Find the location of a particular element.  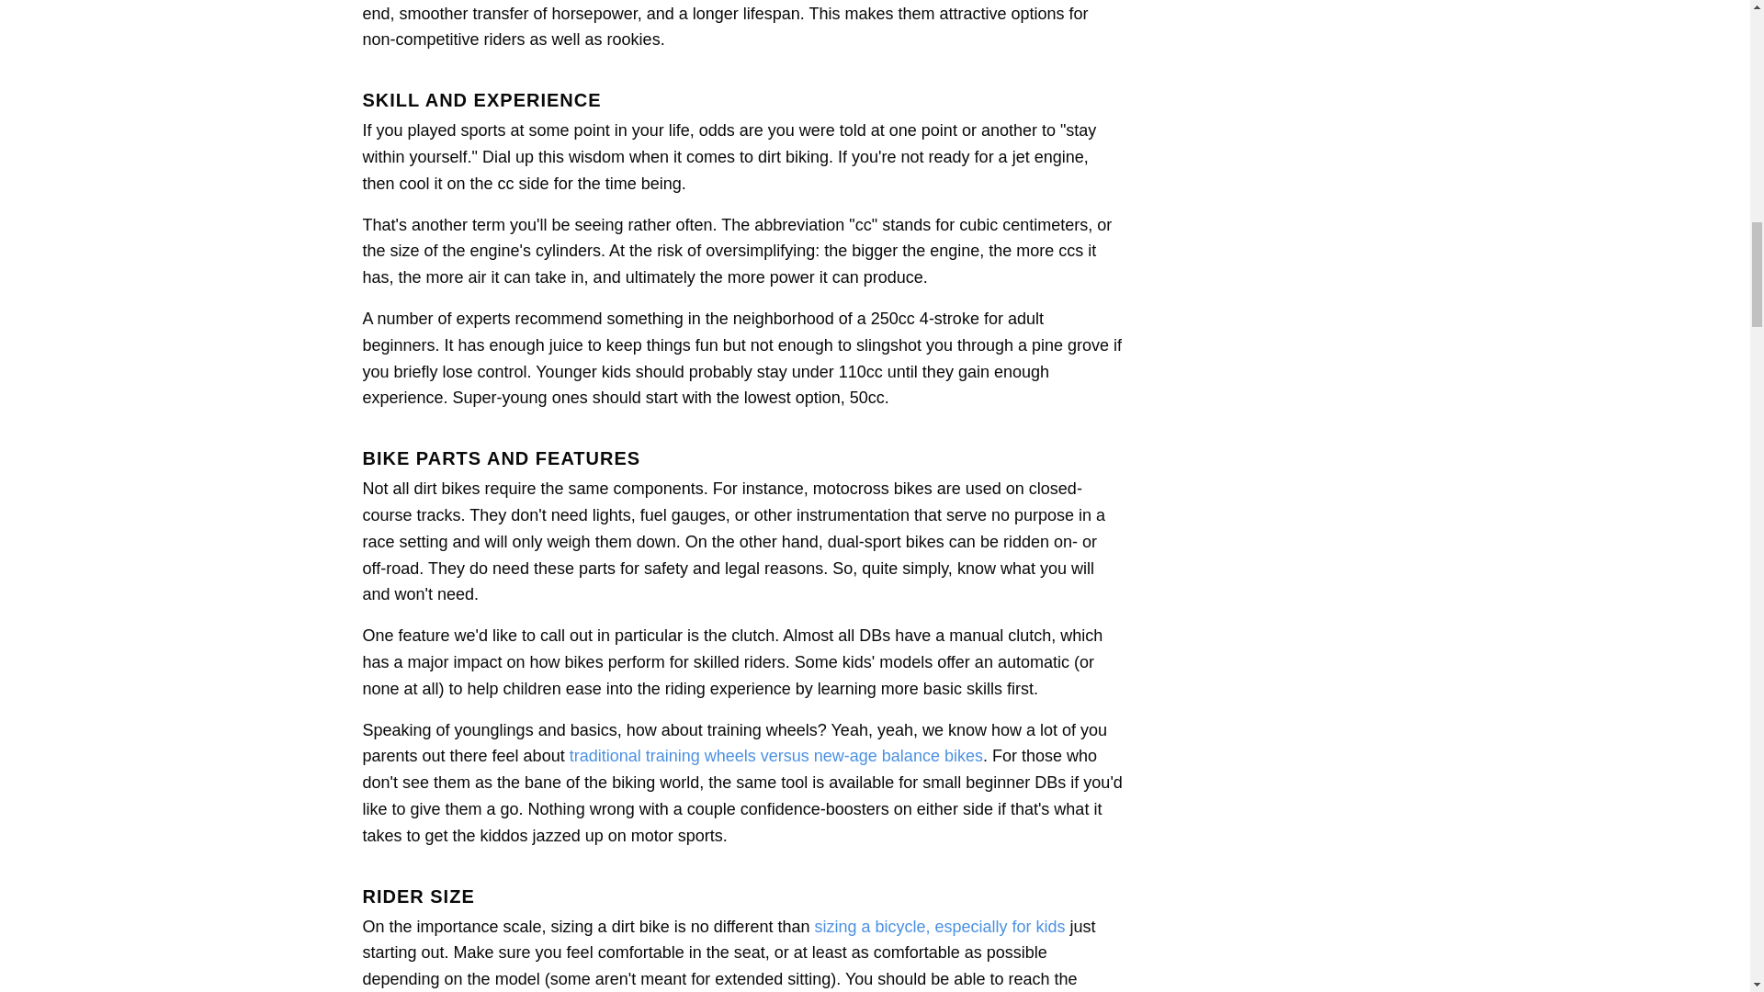

sizing a bicycle, especially for kids is located at coordinates (939, 926).